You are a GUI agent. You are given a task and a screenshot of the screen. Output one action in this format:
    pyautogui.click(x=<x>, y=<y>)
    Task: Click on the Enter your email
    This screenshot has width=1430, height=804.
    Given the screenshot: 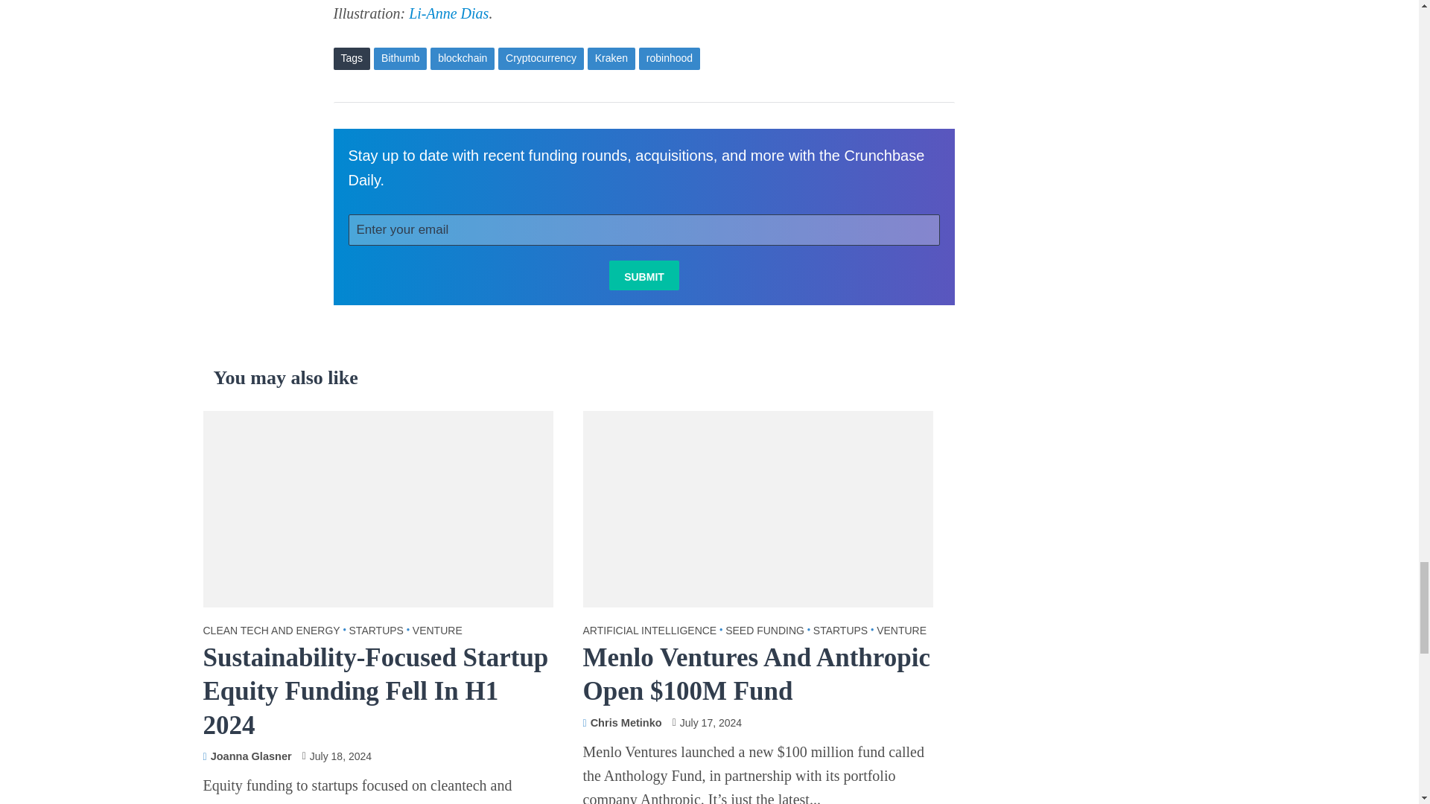 What is the action you would take?
    pyautogui.click(x=645, y=230)
    